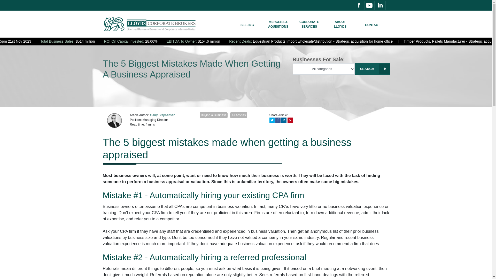 This screenshot has width=496, height=279. Describe the element at coordinates (213, 115) in the screenshot. I see `Buying a Business` at that location.